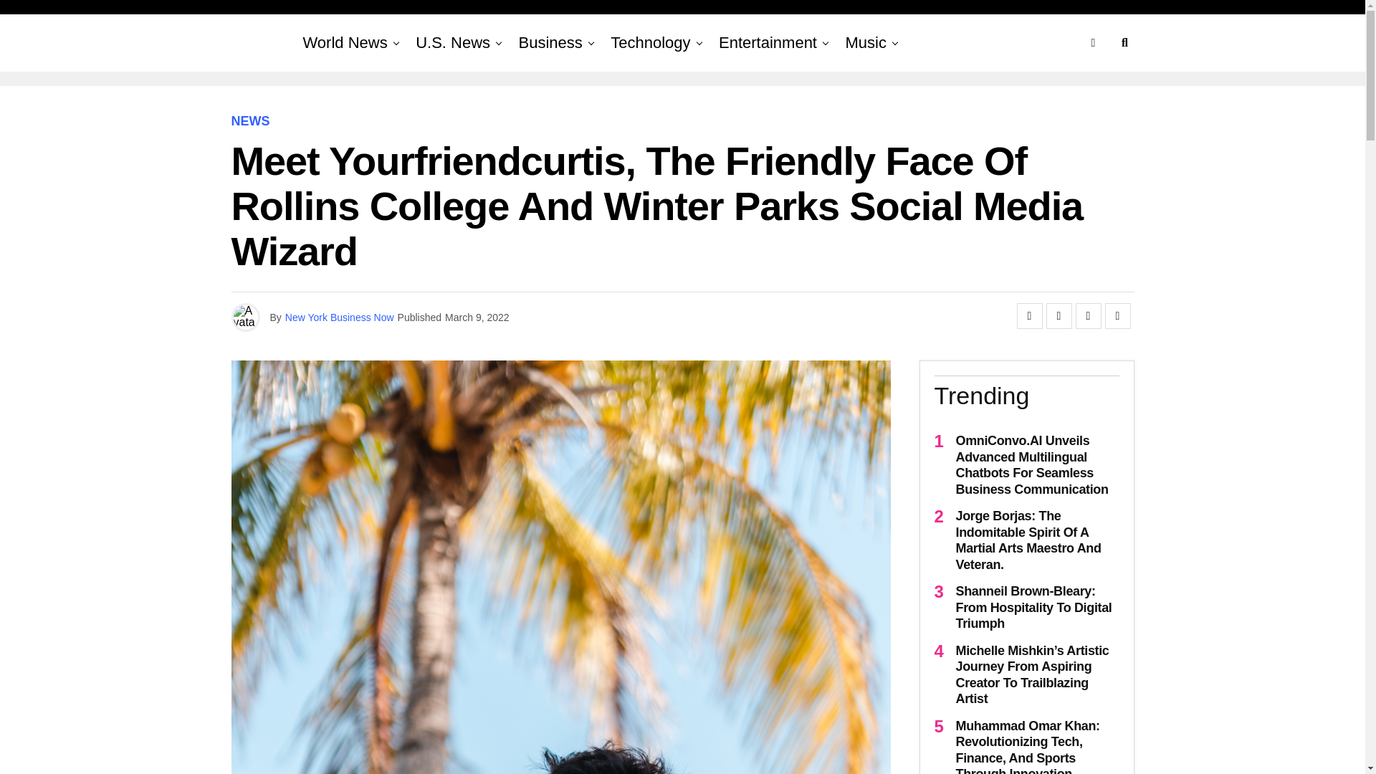  I want to click on Business, so click(550, 43).